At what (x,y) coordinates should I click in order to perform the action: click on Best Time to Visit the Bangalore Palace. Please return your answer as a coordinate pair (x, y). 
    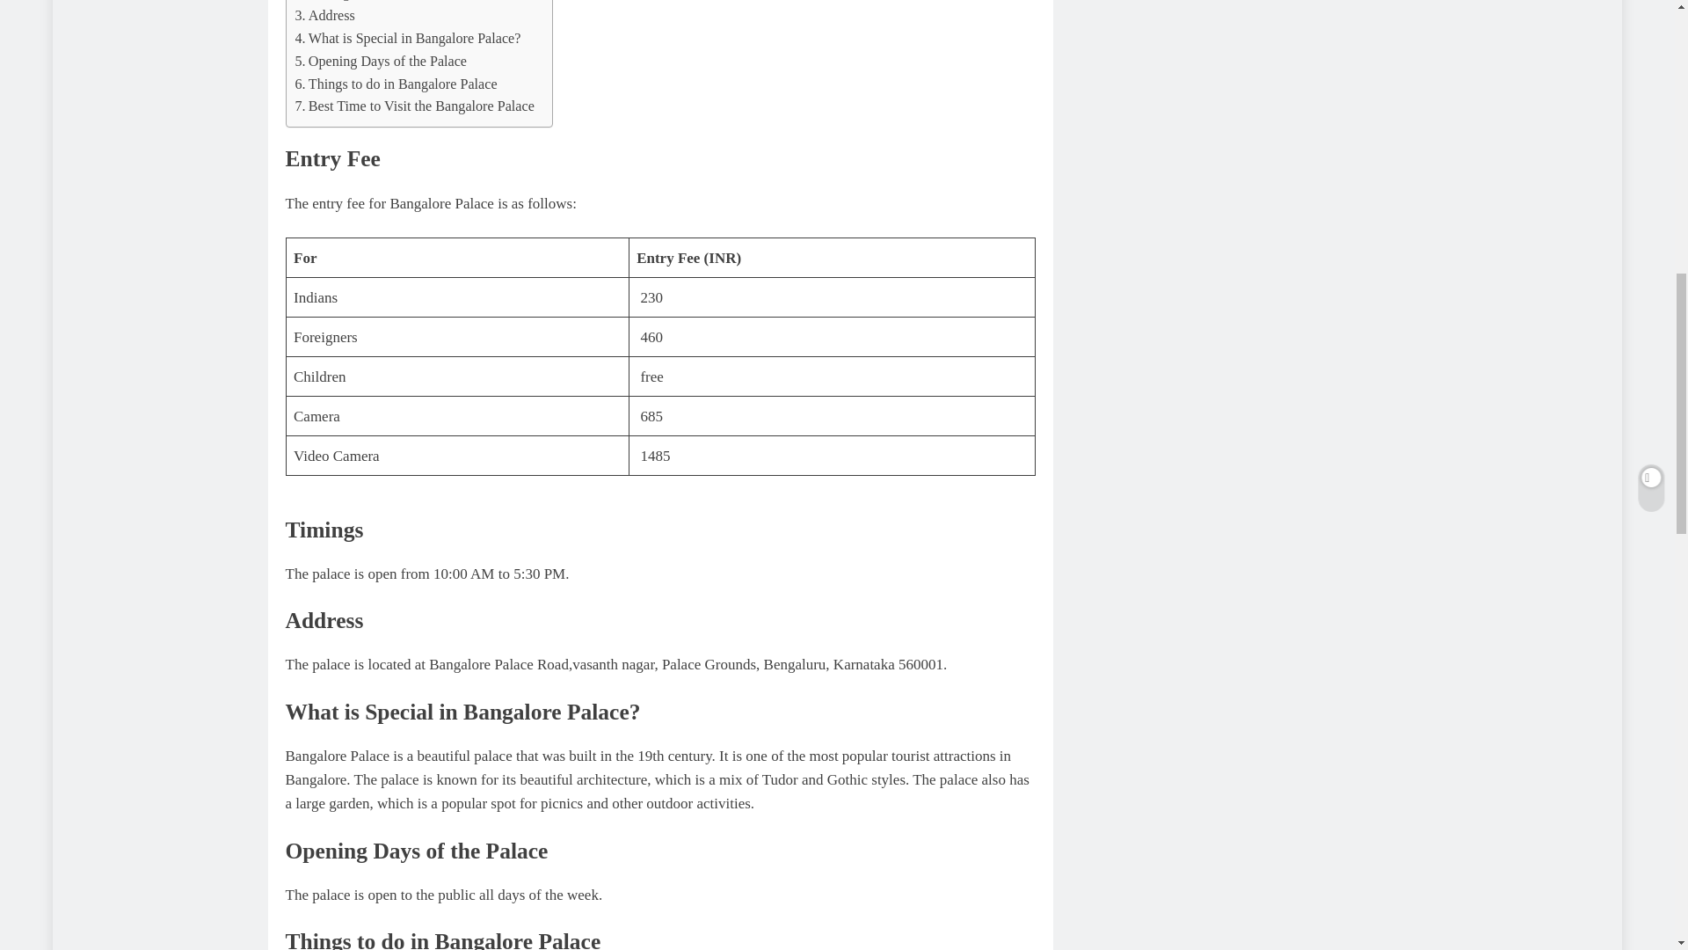
    Looking at the image, I should click on (415, 106).